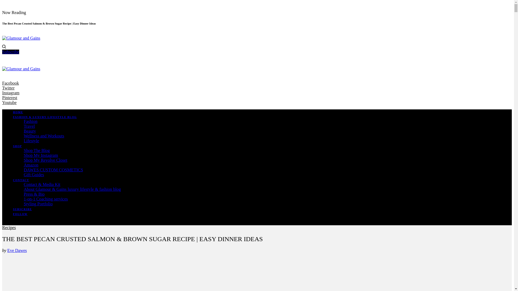  What do you see at coordinates (37, 150) in the screenshot?
I see `Shop The Blog` at bounding box center [37, 150].